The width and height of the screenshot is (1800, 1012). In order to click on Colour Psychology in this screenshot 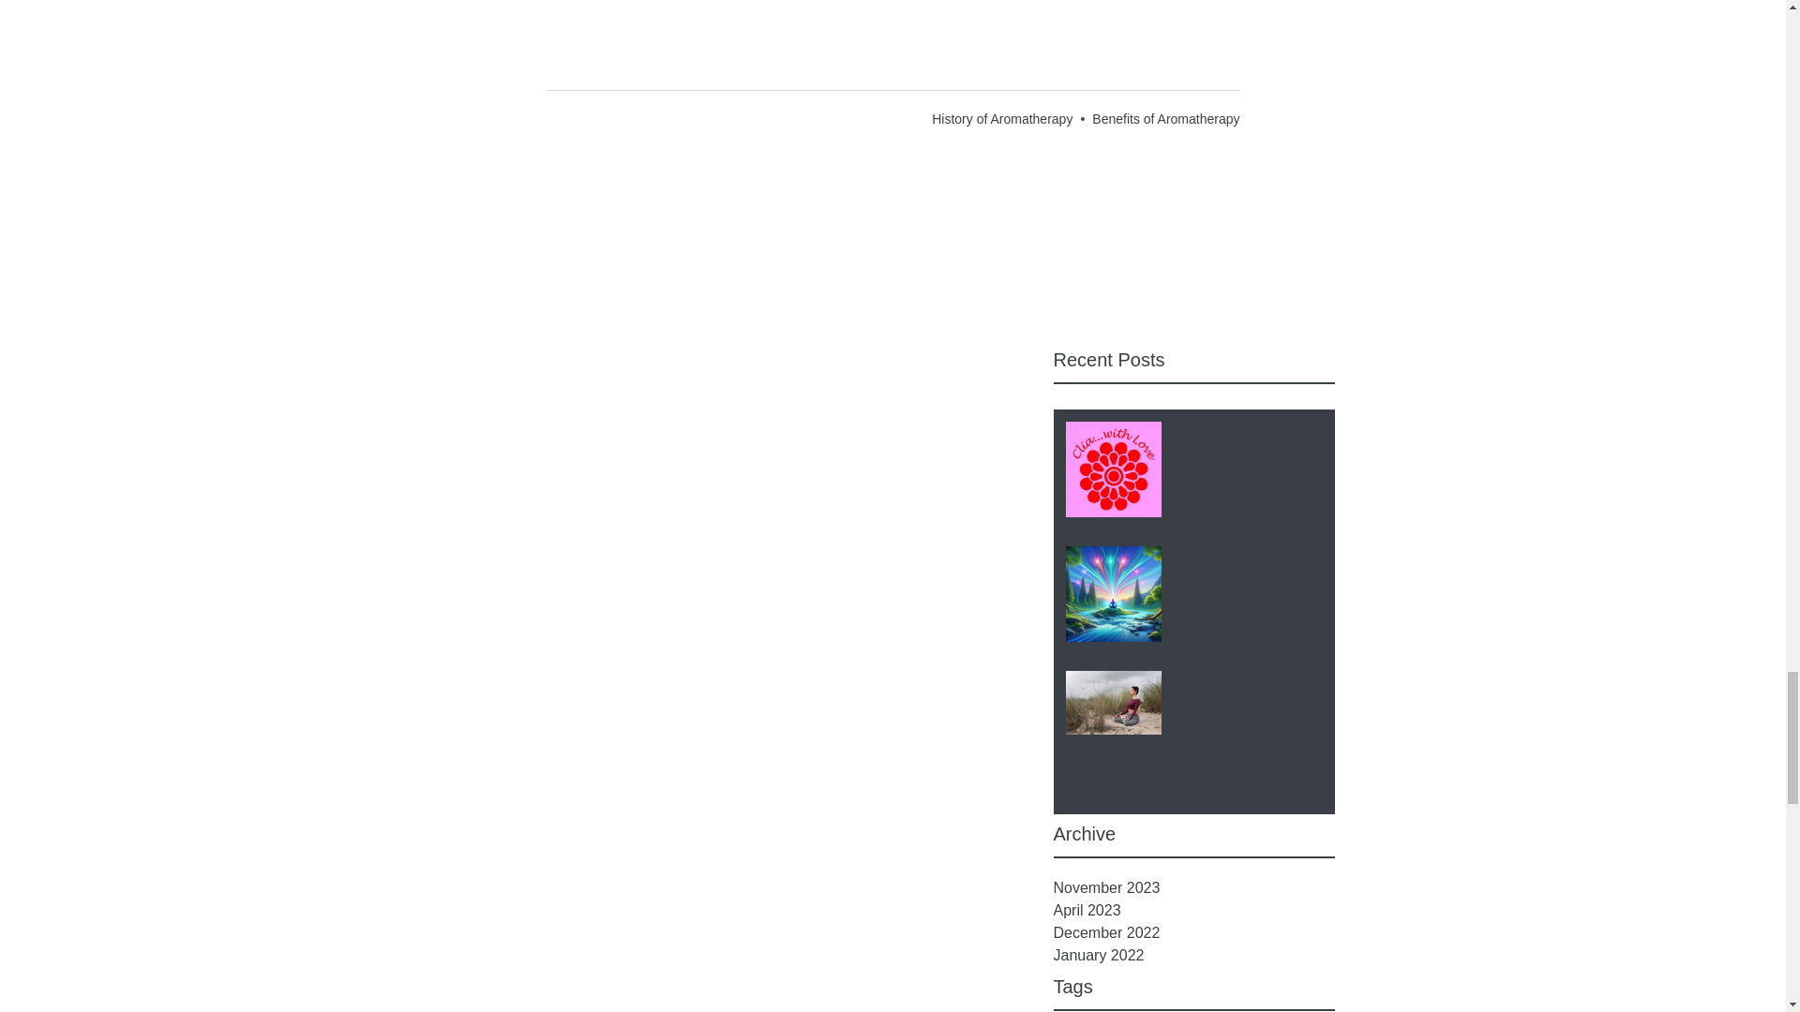, I will do `click(1228, 518)`.